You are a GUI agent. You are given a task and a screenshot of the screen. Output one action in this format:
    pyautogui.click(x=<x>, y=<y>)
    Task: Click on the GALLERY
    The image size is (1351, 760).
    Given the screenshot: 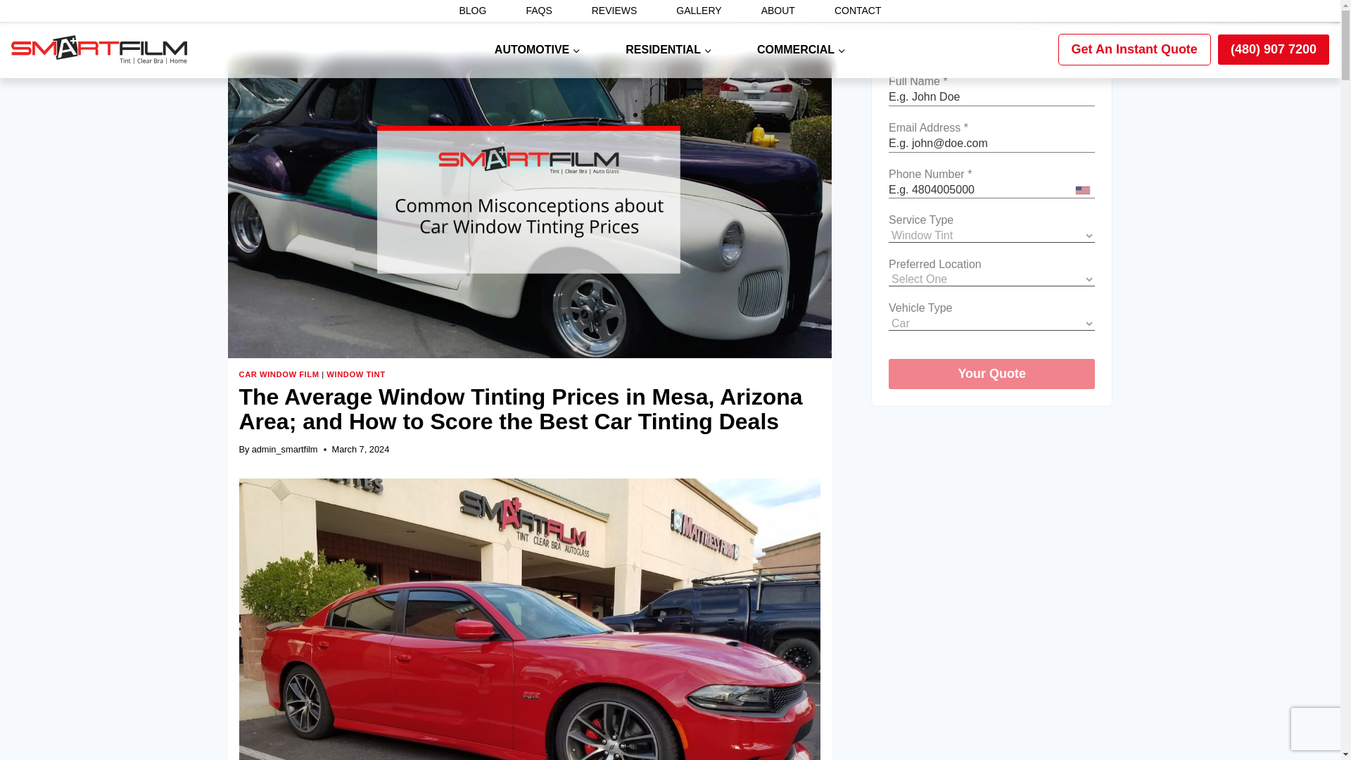 What is the action you would take?
    pyautogui.click(x=698, y=11)
    